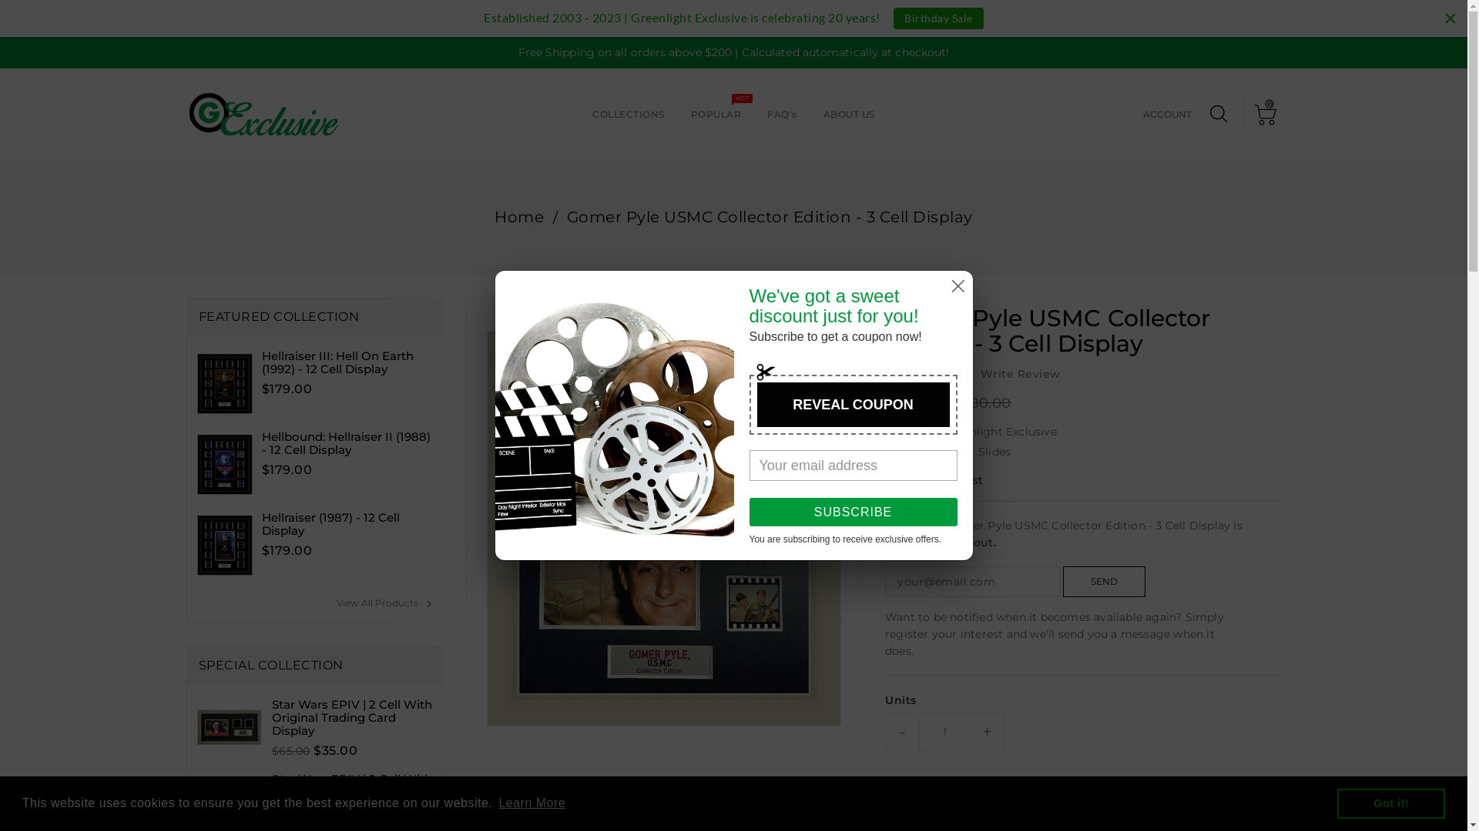  What do you see at coordinates (783, 112) in the screenshot?
I see `FAQ's` at bounding box center [783, 112].